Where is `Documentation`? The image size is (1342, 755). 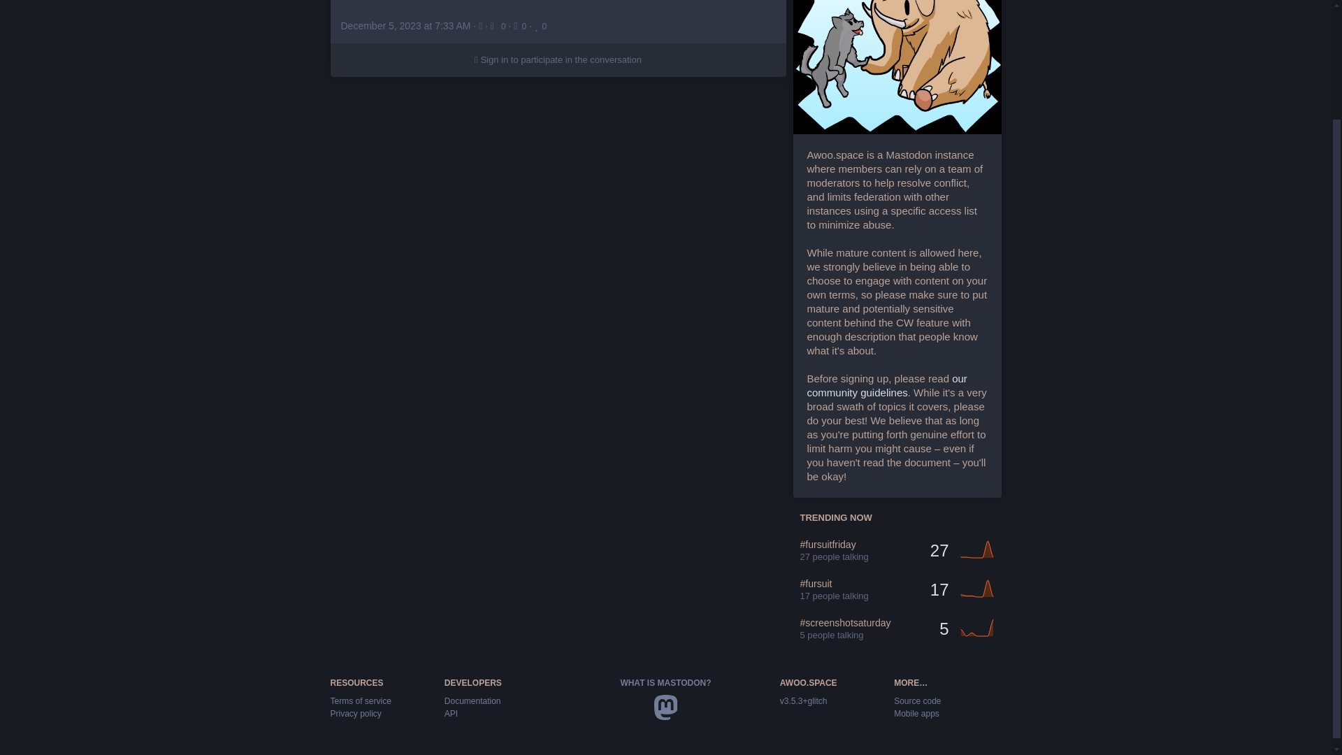 Documentation is located at coordinates (472, 700).